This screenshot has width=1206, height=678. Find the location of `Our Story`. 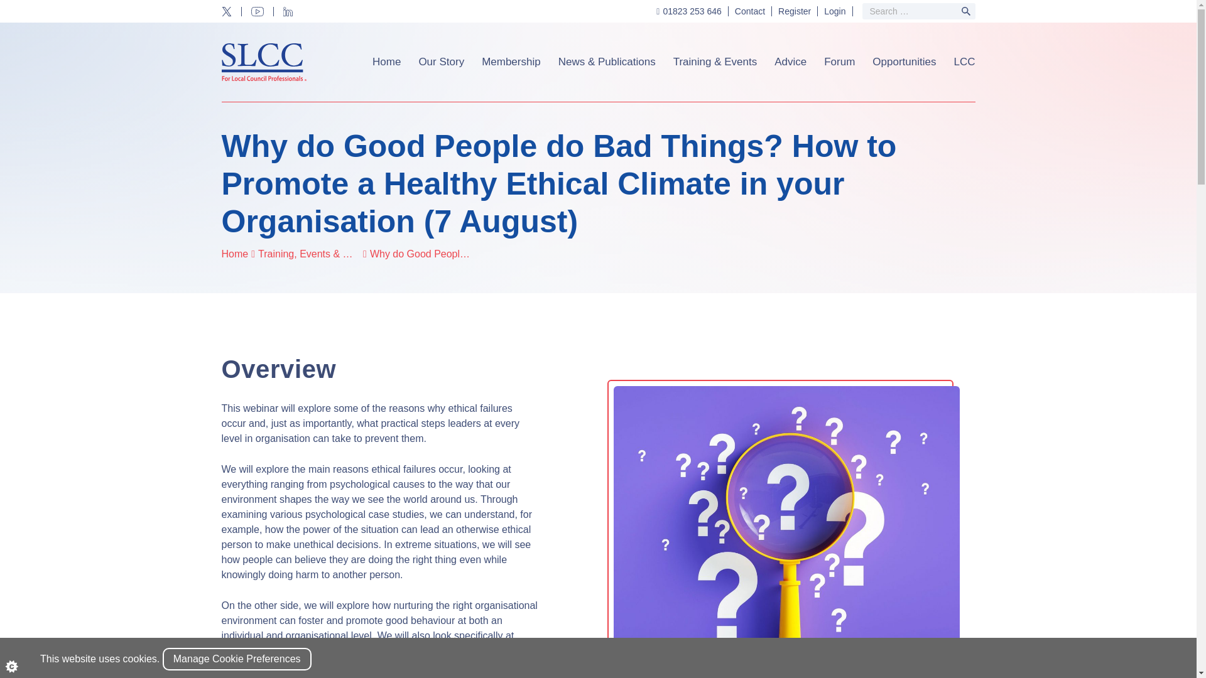

Our Story is located at coordinates (441, 62).